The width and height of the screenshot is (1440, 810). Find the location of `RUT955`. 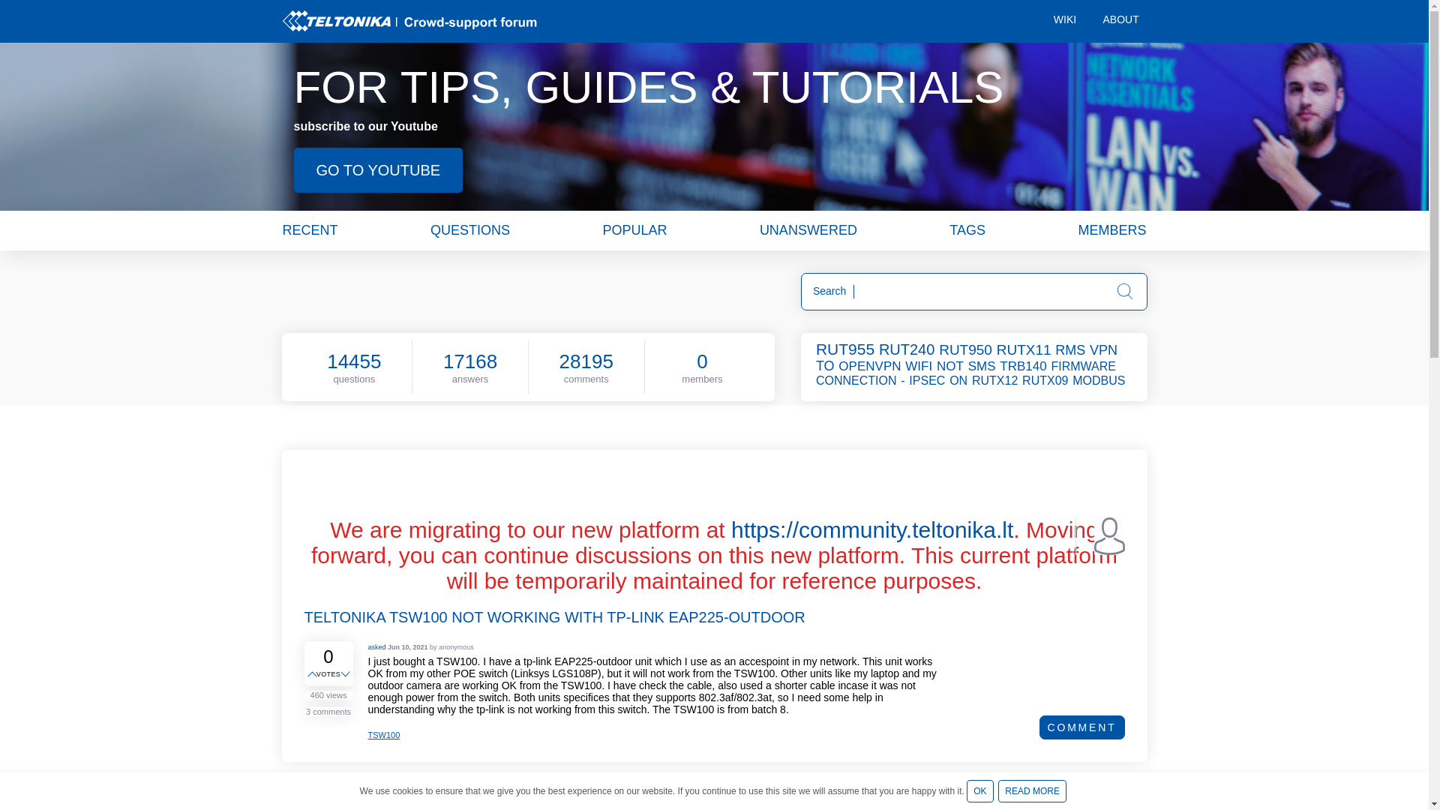

RUT955 is located at coordinates (846, 349).